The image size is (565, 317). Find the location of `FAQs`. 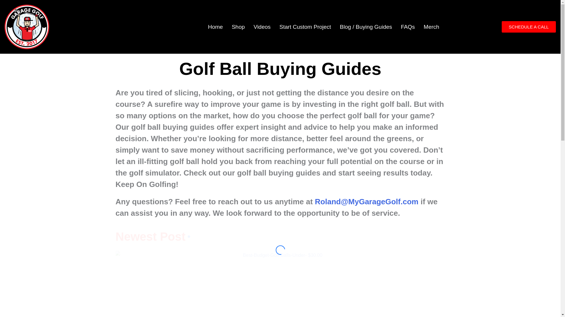

FAQs is located at coordinates (408, 27).